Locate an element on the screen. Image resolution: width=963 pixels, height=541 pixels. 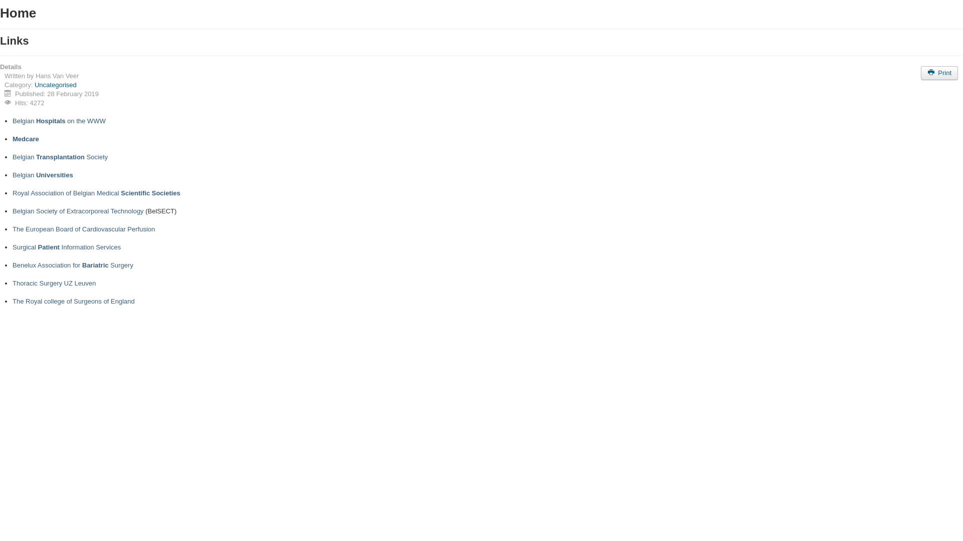
Print is located at coordinates (939, 73).